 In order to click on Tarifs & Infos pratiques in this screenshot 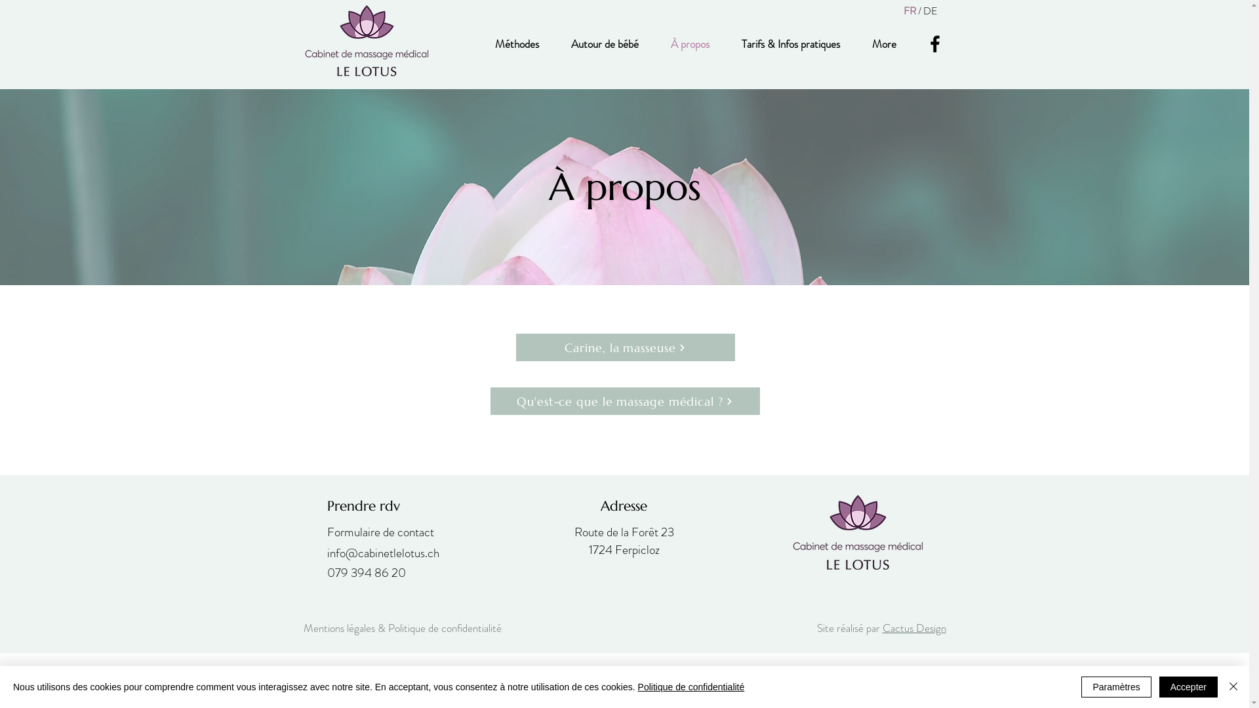, I will do `click(791, 44)`.